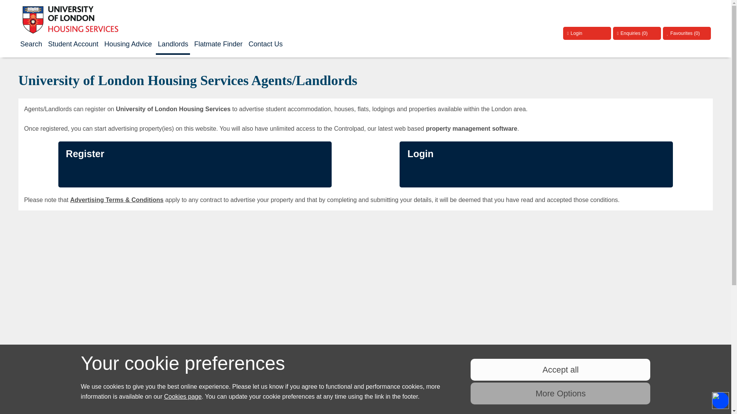 This screenshot has width=737, height=414. I want to click on Accept all, so click(560, 370).